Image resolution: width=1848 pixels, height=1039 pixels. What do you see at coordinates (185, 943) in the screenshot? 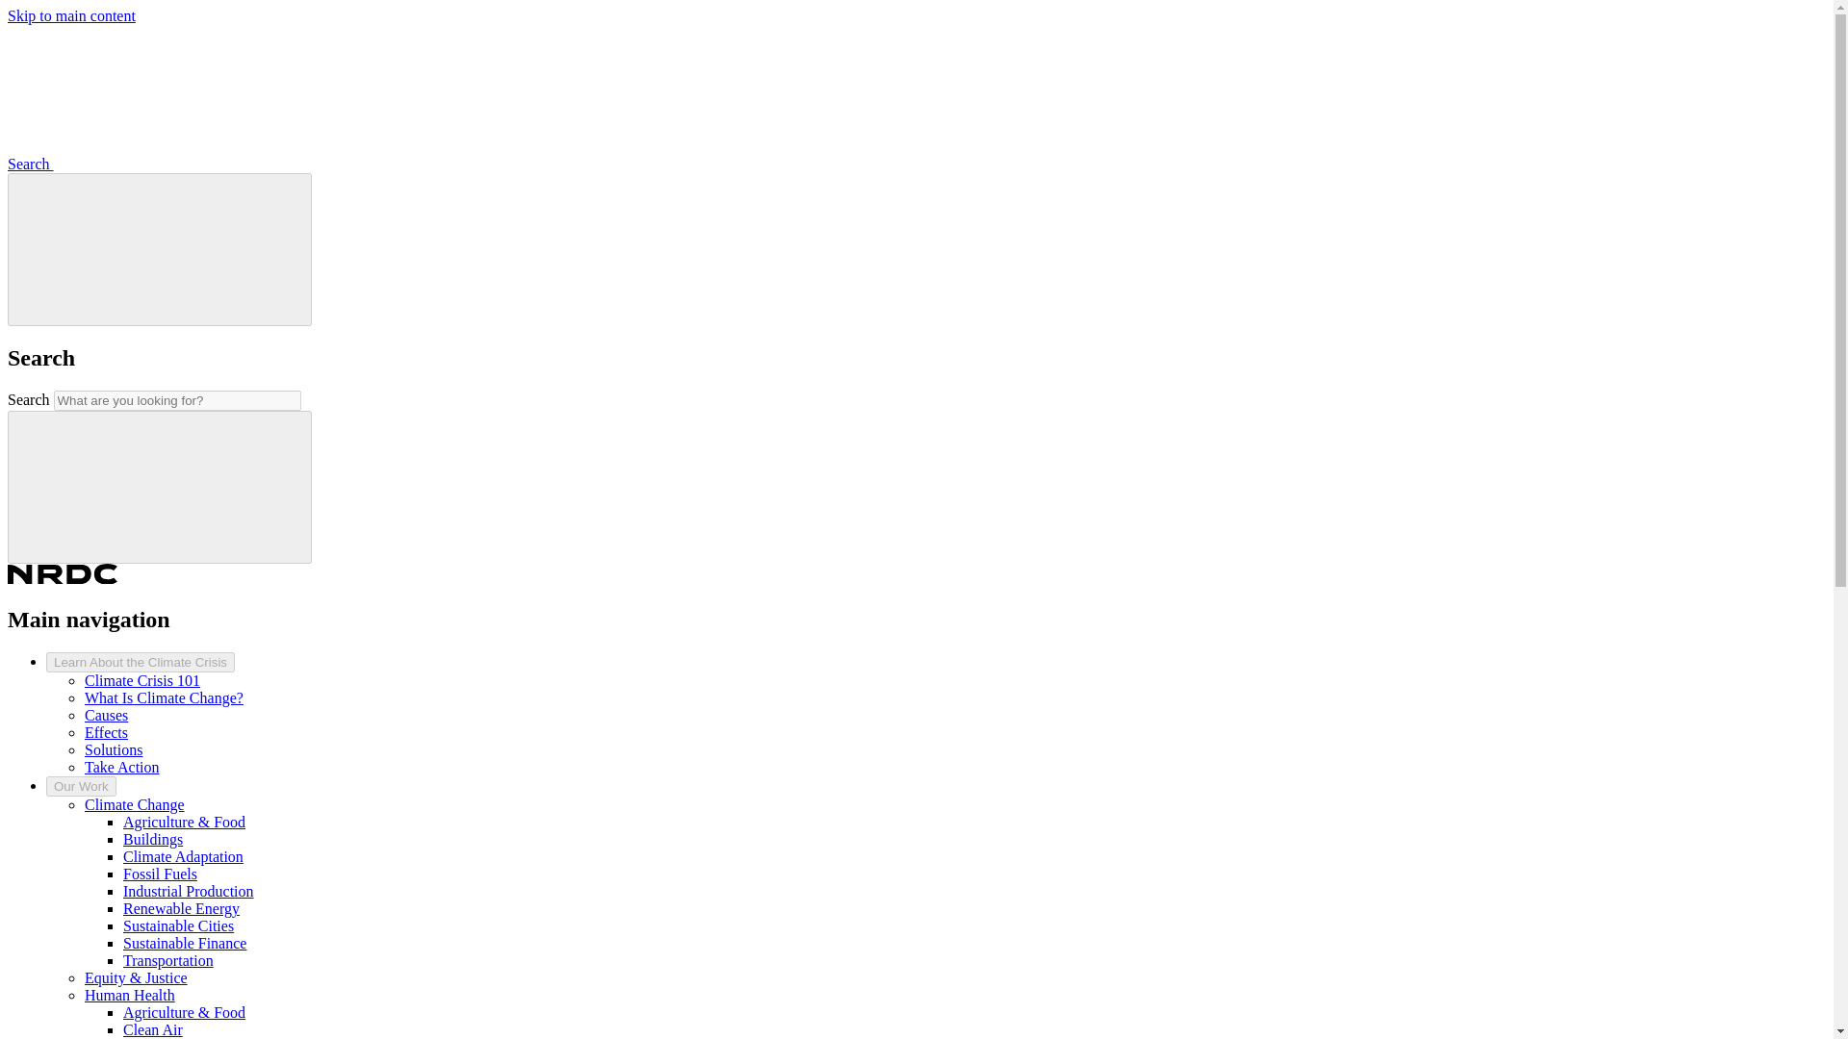
I see `Sustainable Finance` at bounding box center [185, 943].